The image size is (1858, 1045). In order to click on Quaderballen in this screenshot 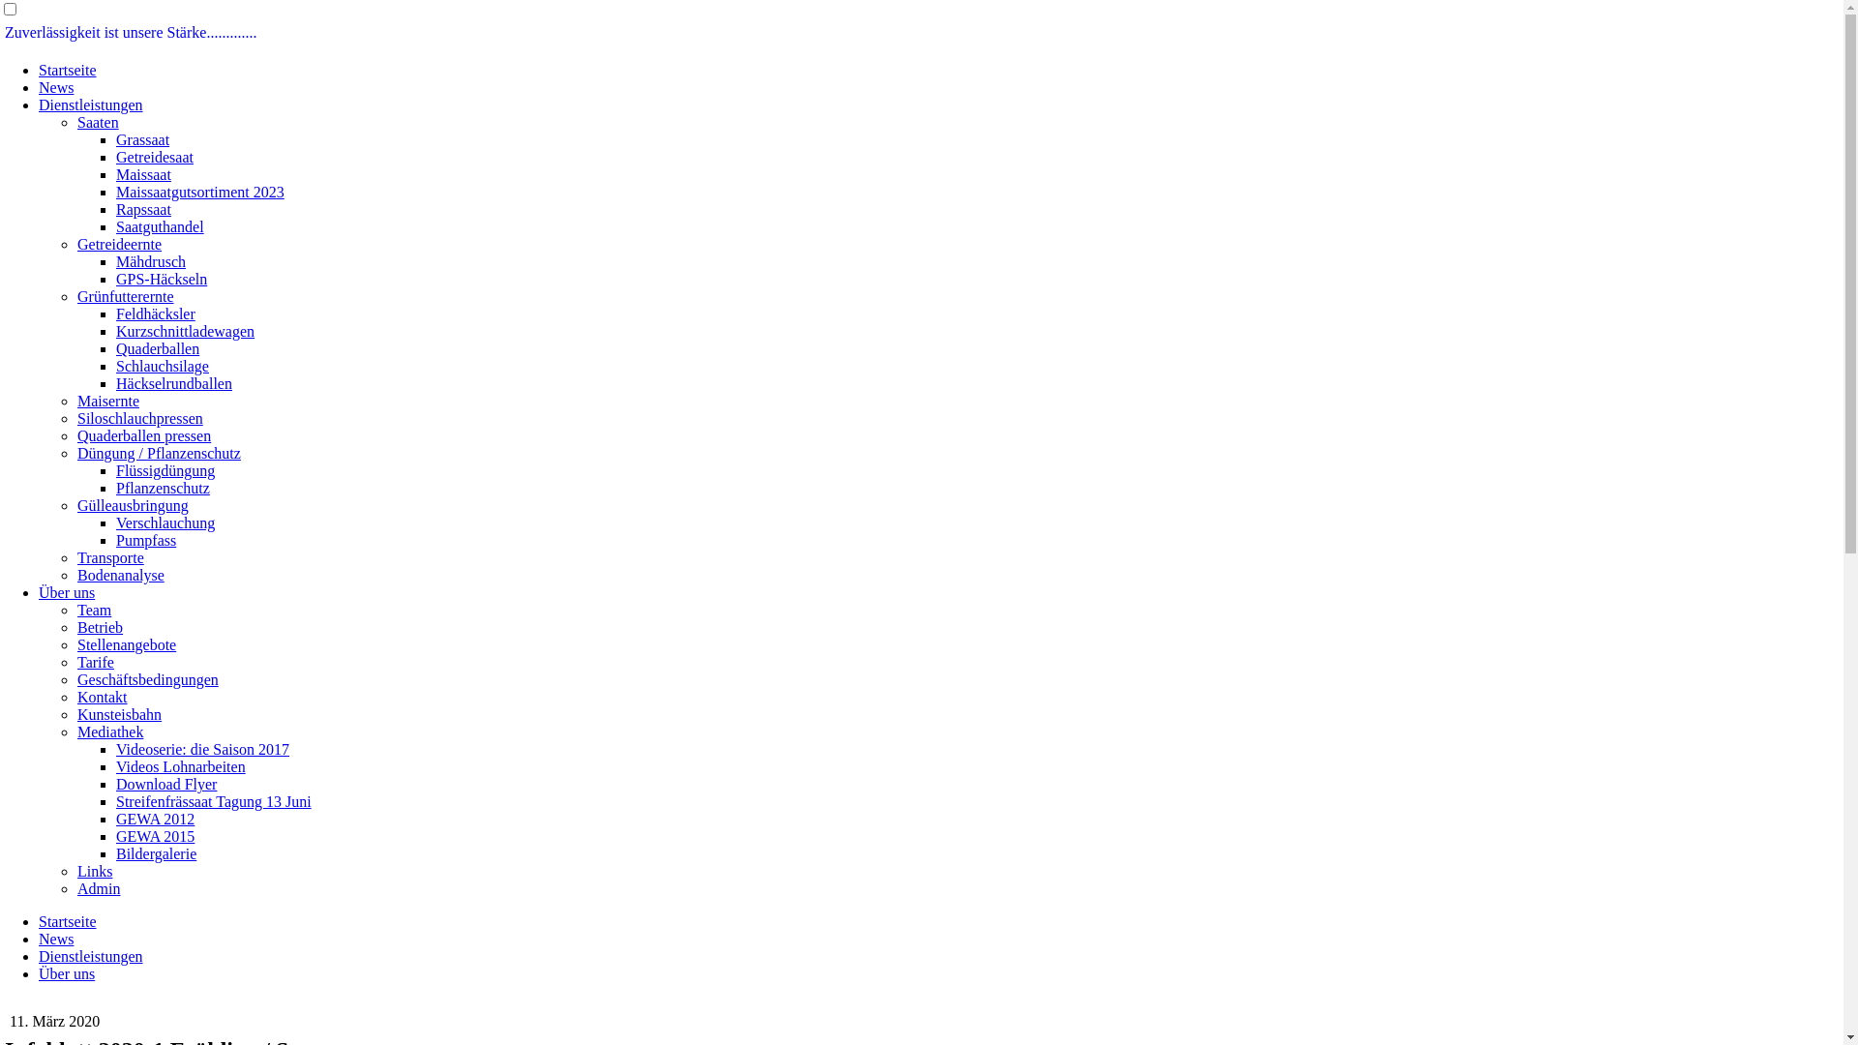, I will do `click(158, 348)`.